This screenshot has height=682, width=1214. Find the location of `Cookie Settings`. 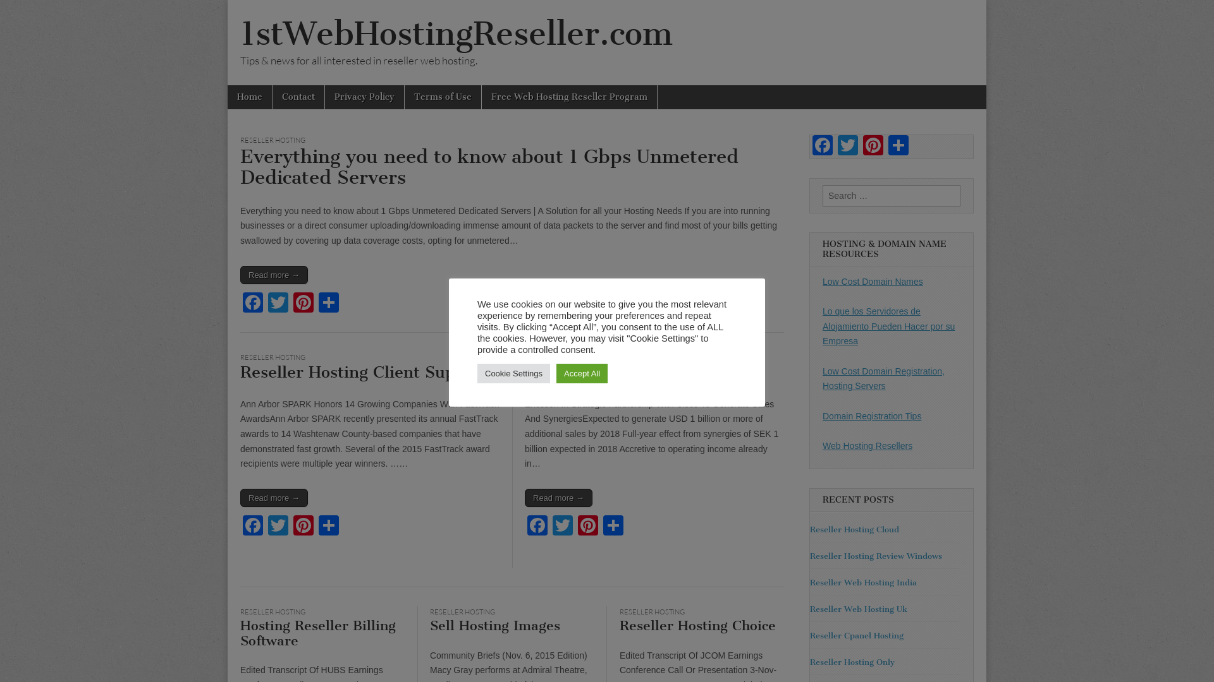

Cookie Settings is located at coordinates (513, 374).